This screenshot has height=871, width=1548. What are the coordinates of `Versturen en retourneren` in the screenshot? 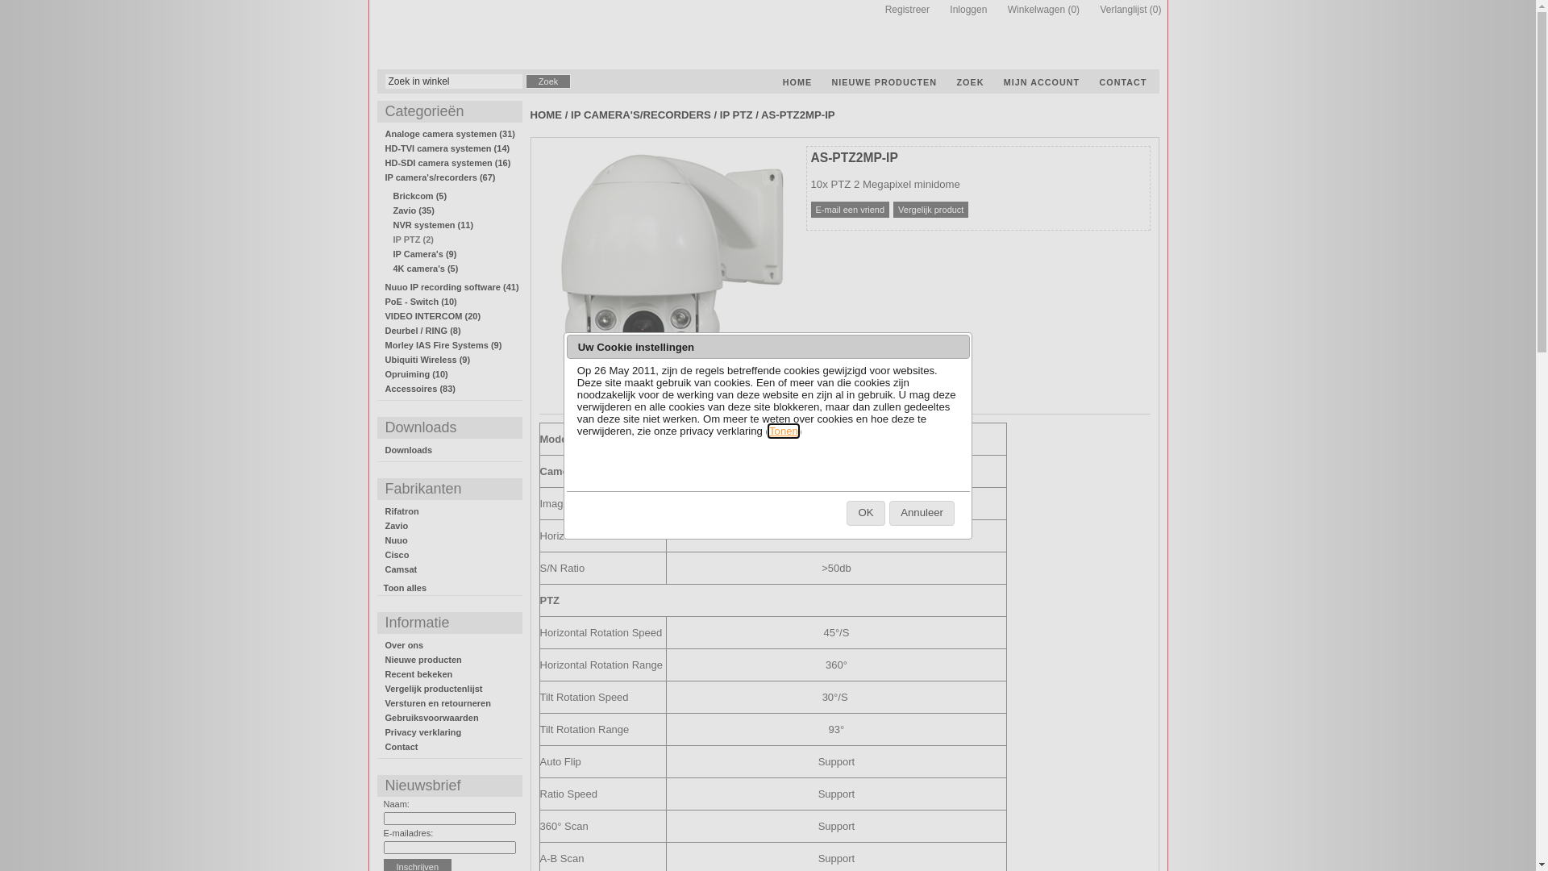 It's located at (439, 703).